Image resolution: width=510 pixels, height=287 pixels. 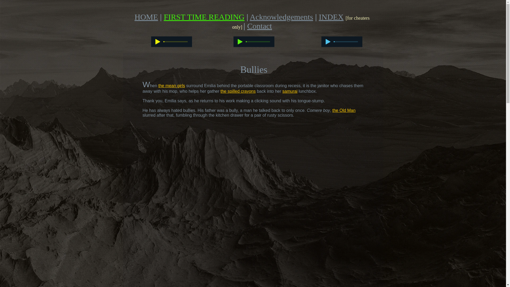 I want to click on 0, so click(x=258, y=41).